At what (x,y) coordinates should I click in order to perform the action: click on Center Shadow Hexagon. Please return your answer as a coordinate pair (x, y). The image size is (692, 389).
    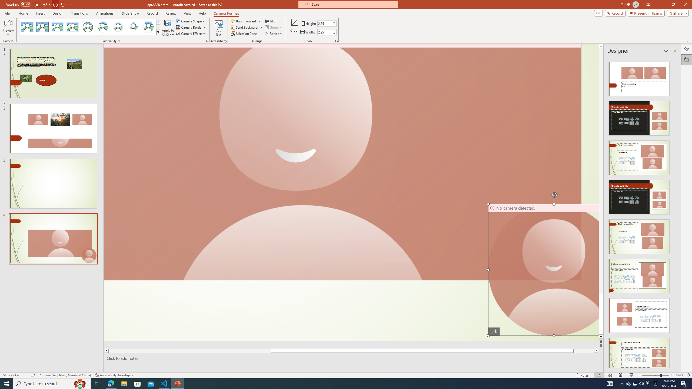
    Looking at the image, I should click on (148, 27).